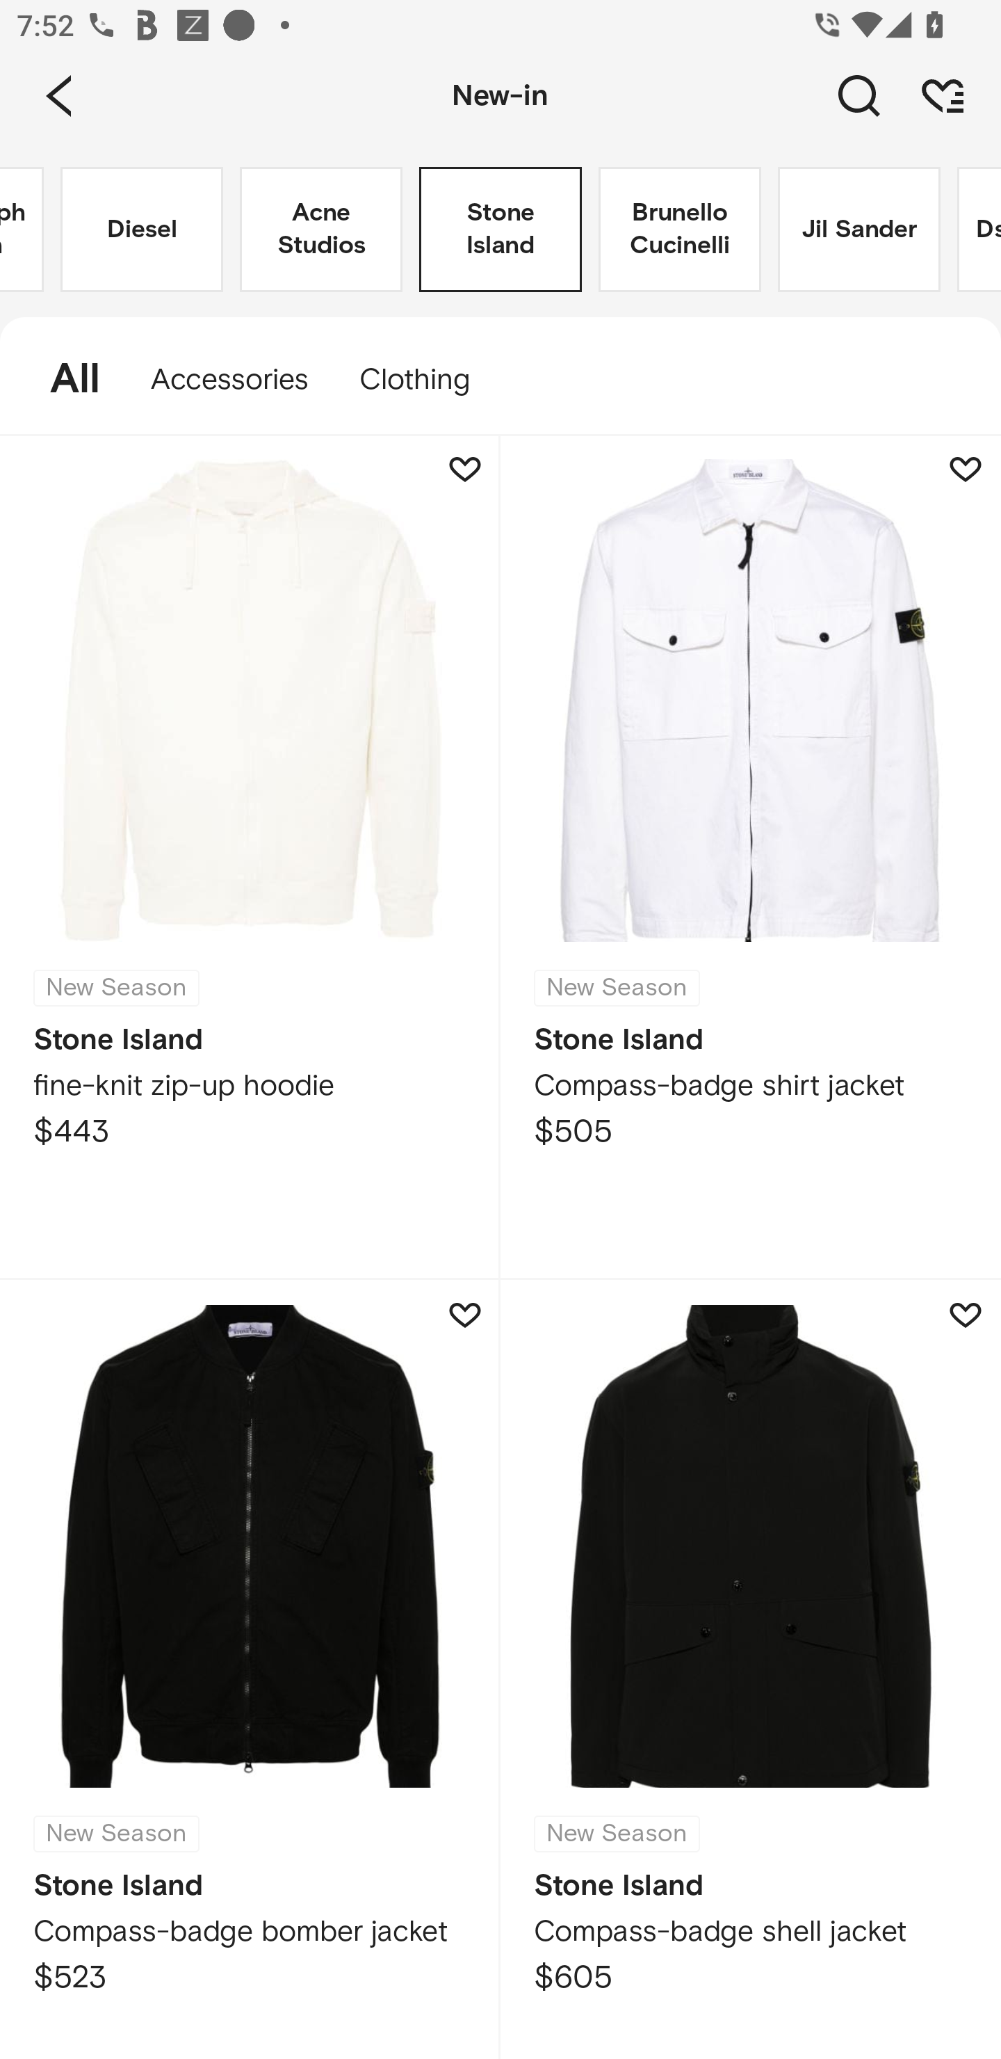 The image size is (1001, 2059). I want to click on Stone Island, so click(500, 230).